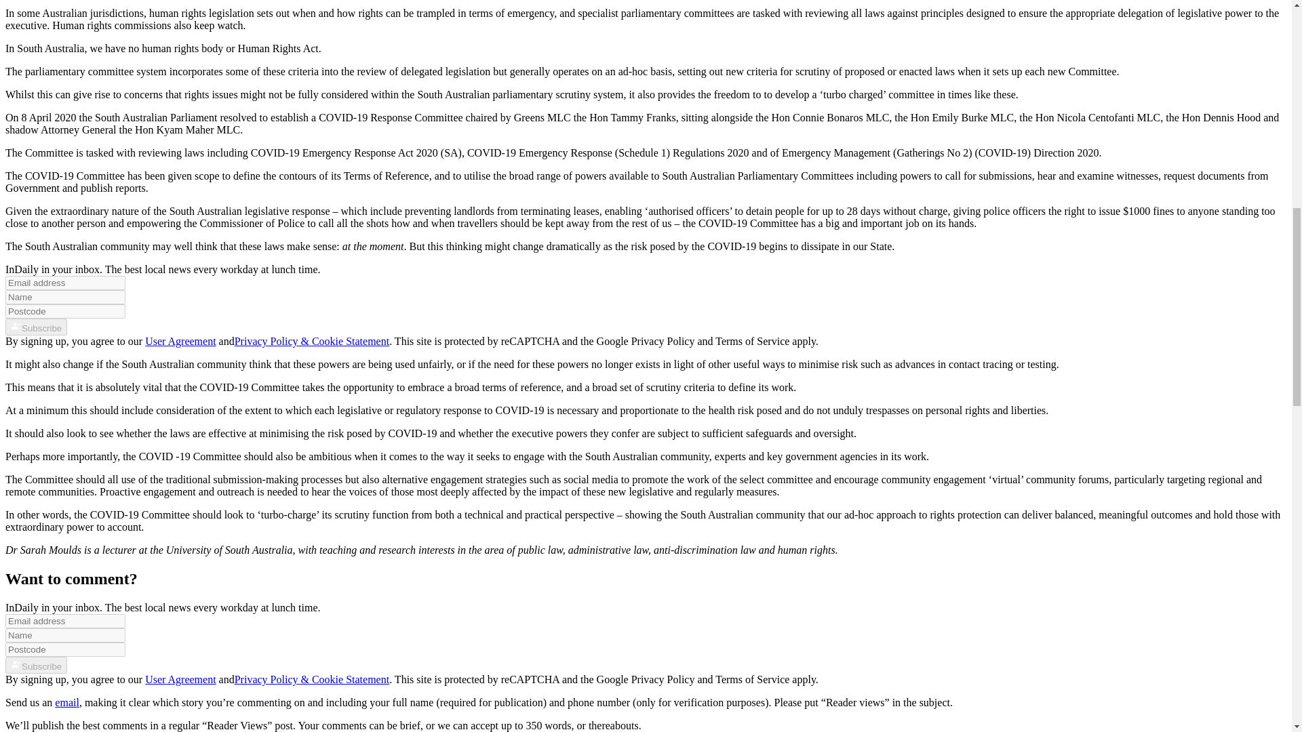 This screenshot has height=732, width=1302. What do you see at coordinates (180, 679) in the screenshot?
I see `User Agreement` at bounding box center [180, 679].